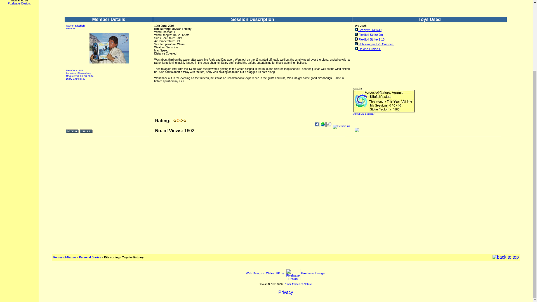 The width and height of the screenshot is (537, 302). I want to click on Dakine Fusion L, so click(370, 49).